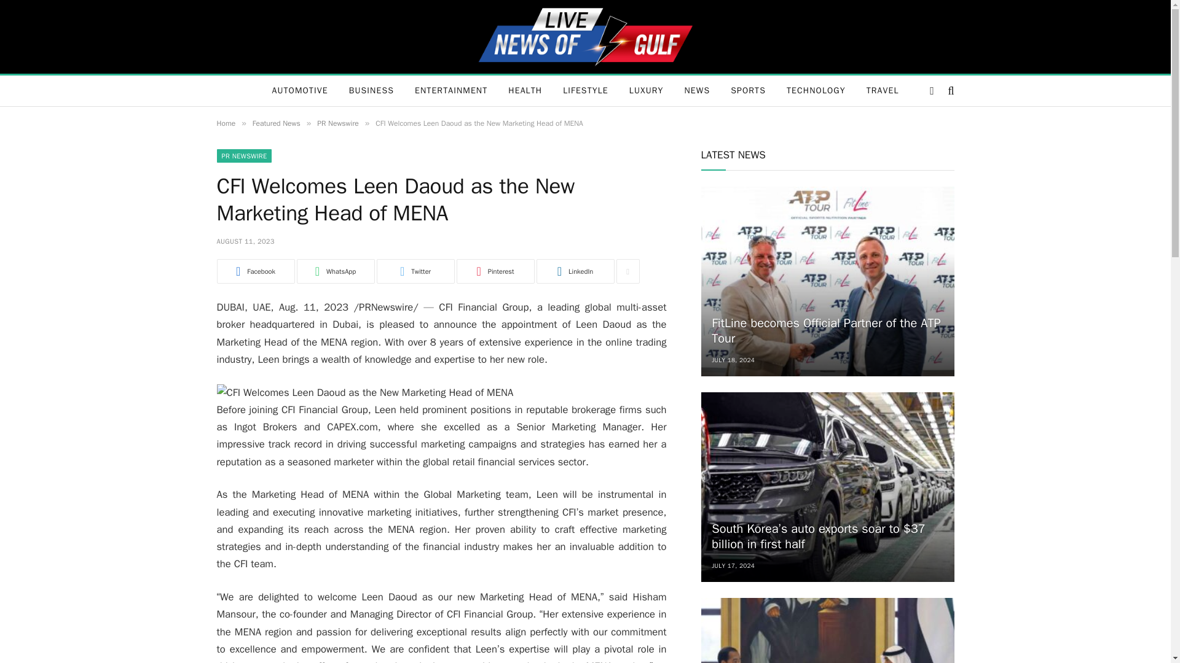  Describe the element at coordinates (525, 91) in the screenshot. I see `HEALTH` at that location.